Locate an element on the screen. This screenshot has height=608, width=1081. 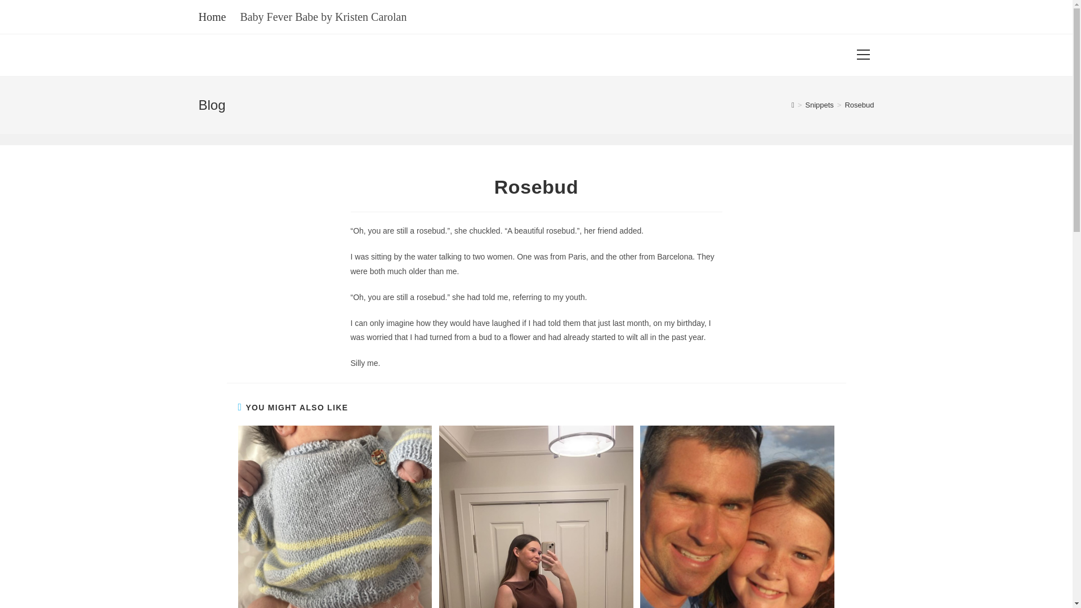
Snippets is located at coordinates (819, 105).